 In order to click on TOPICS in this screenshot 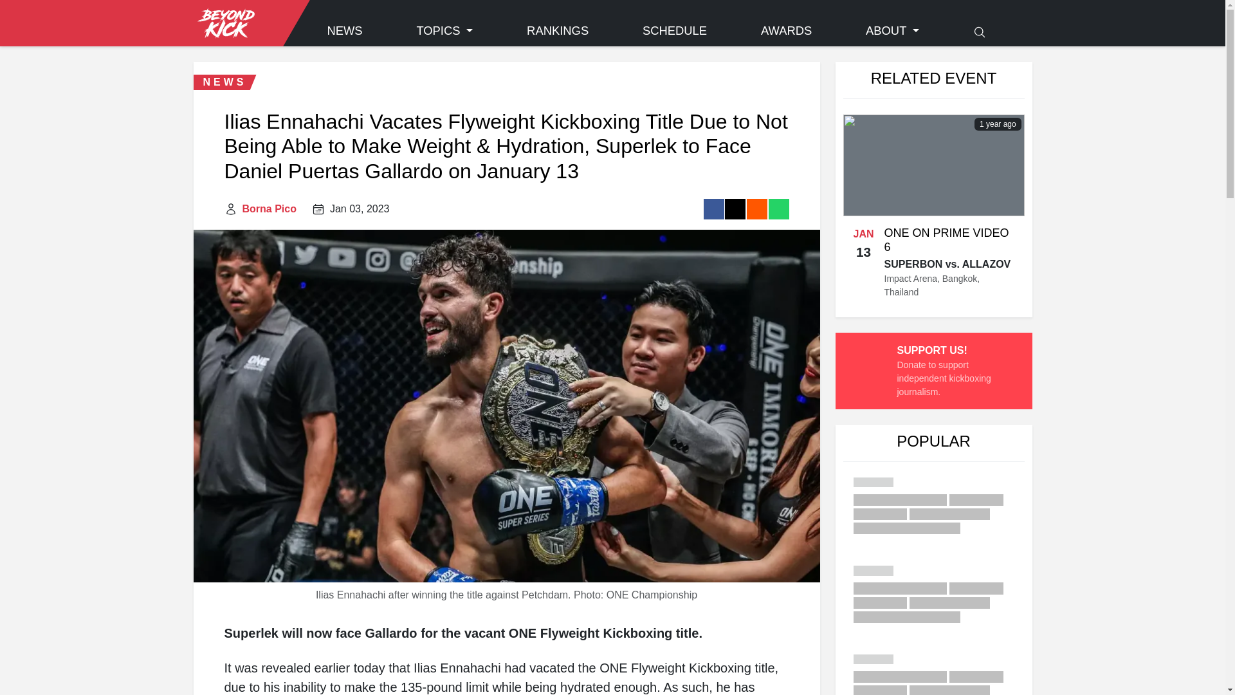, I will do `click(444, 31)`.